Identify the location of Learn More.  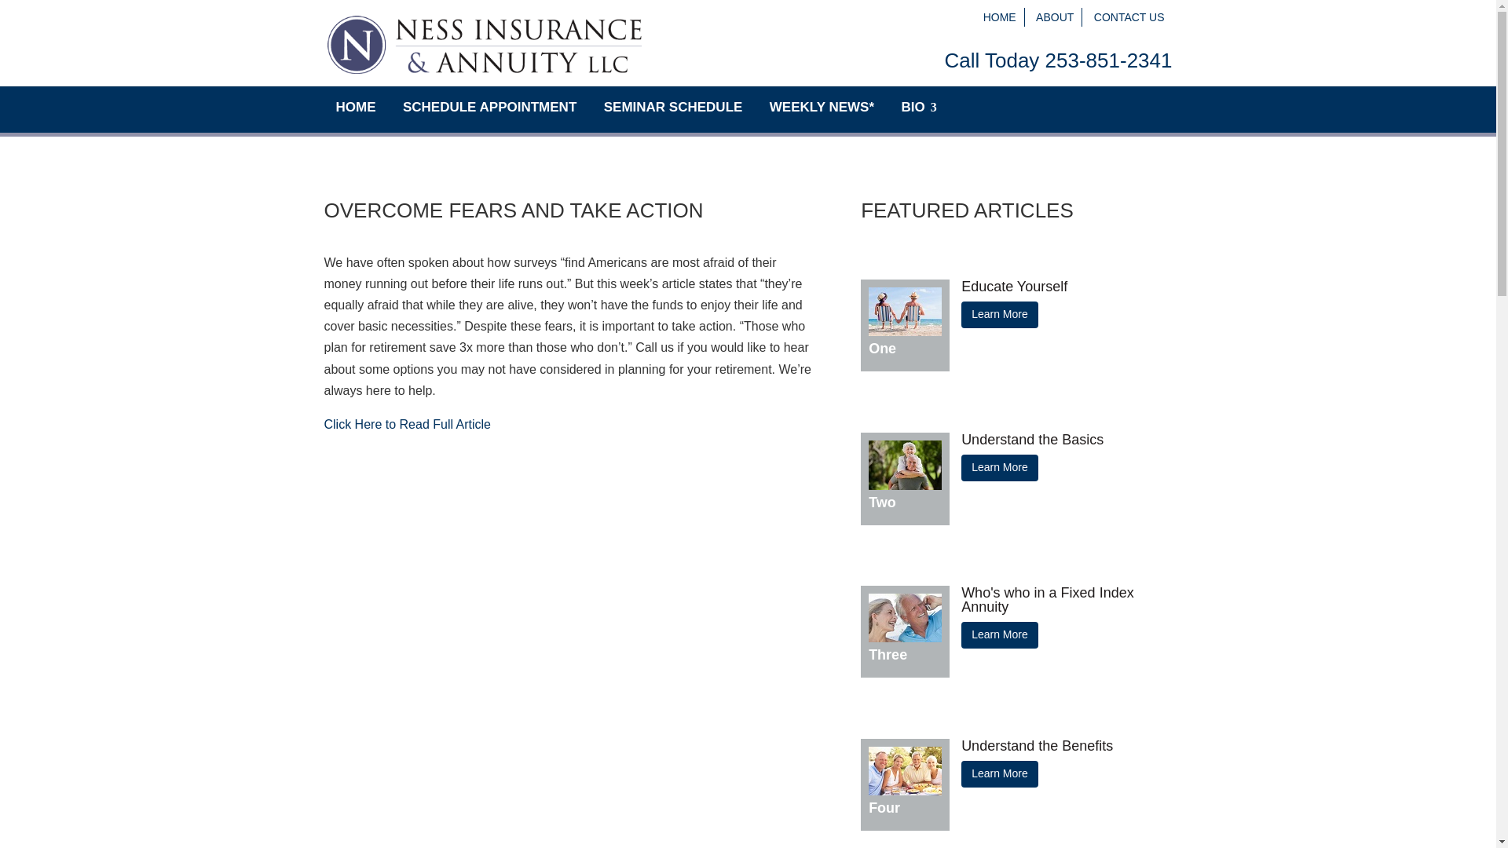
(1000, 774).